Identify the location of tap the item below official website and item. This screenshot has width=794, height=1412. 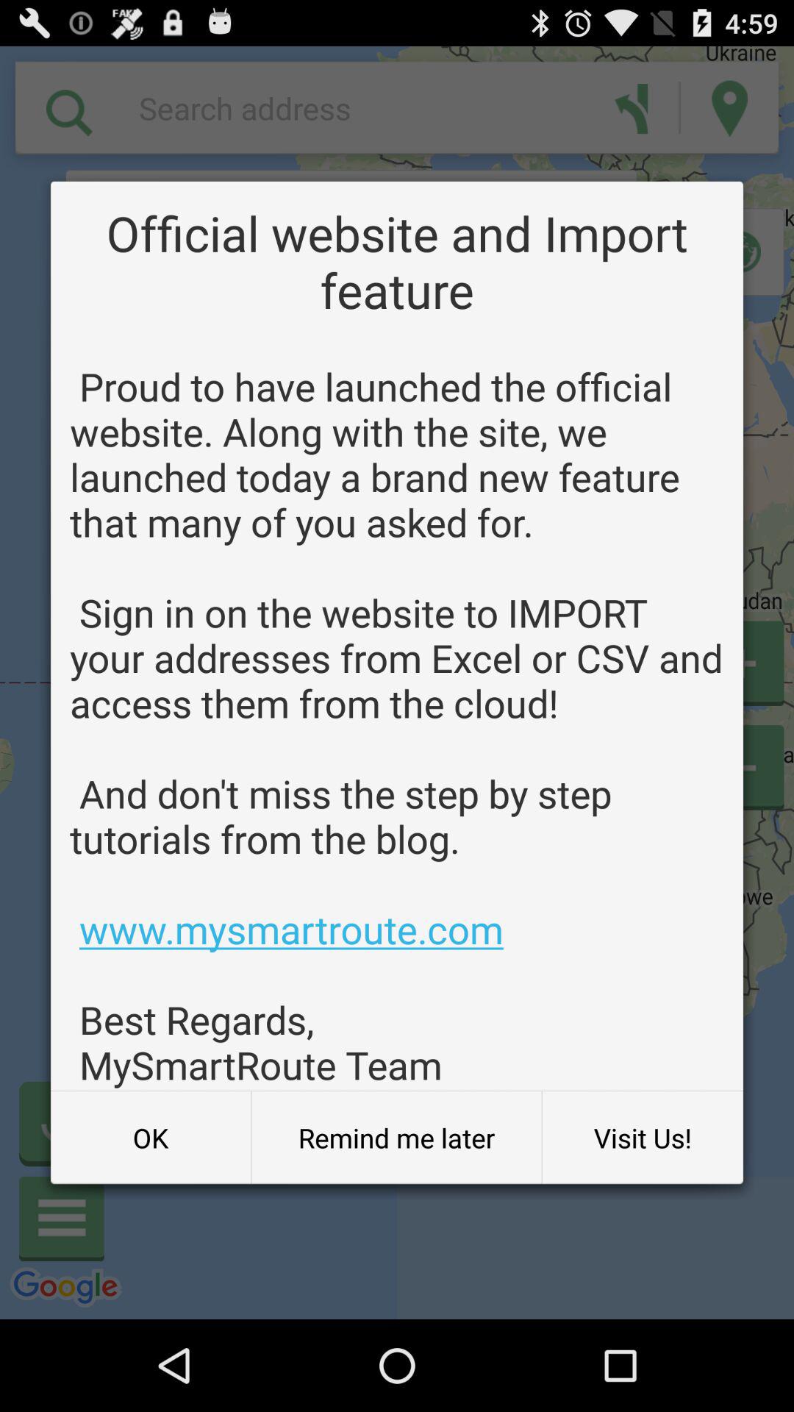
(397, 725).